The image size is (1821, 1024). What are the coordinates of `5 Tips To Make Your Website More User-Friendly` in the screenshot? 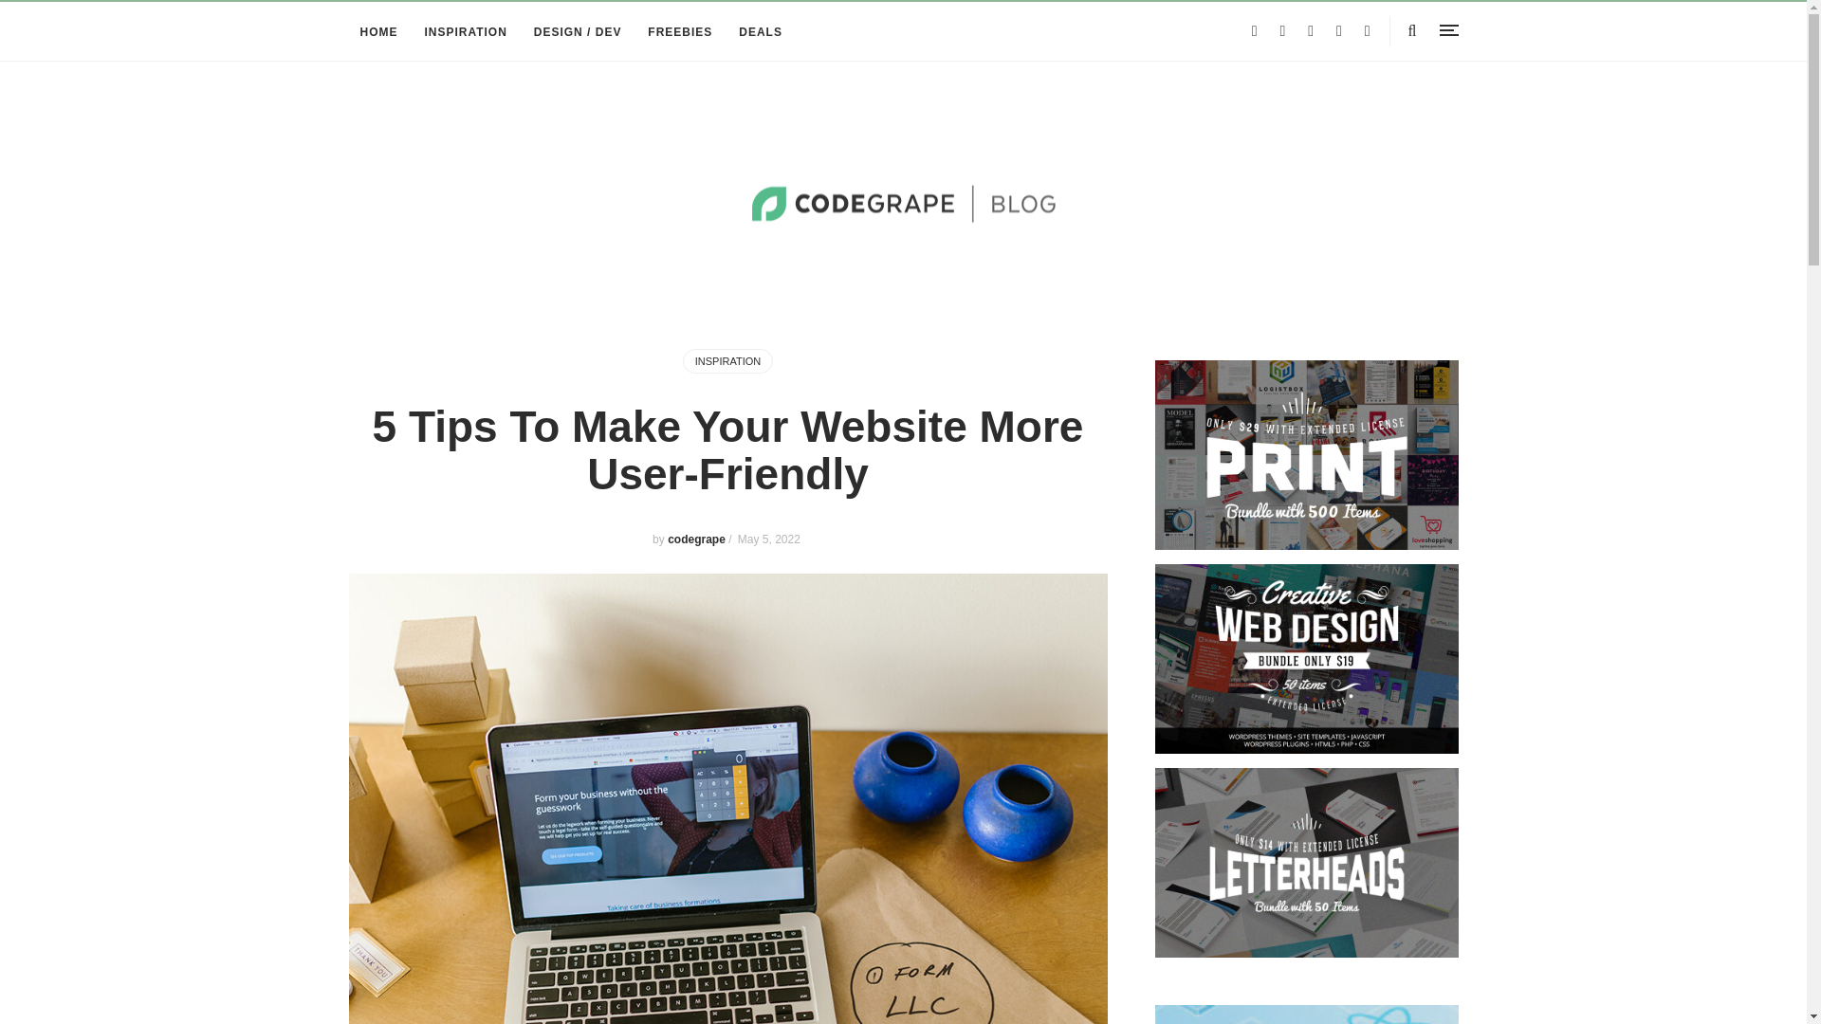 It's located at (728, 449).